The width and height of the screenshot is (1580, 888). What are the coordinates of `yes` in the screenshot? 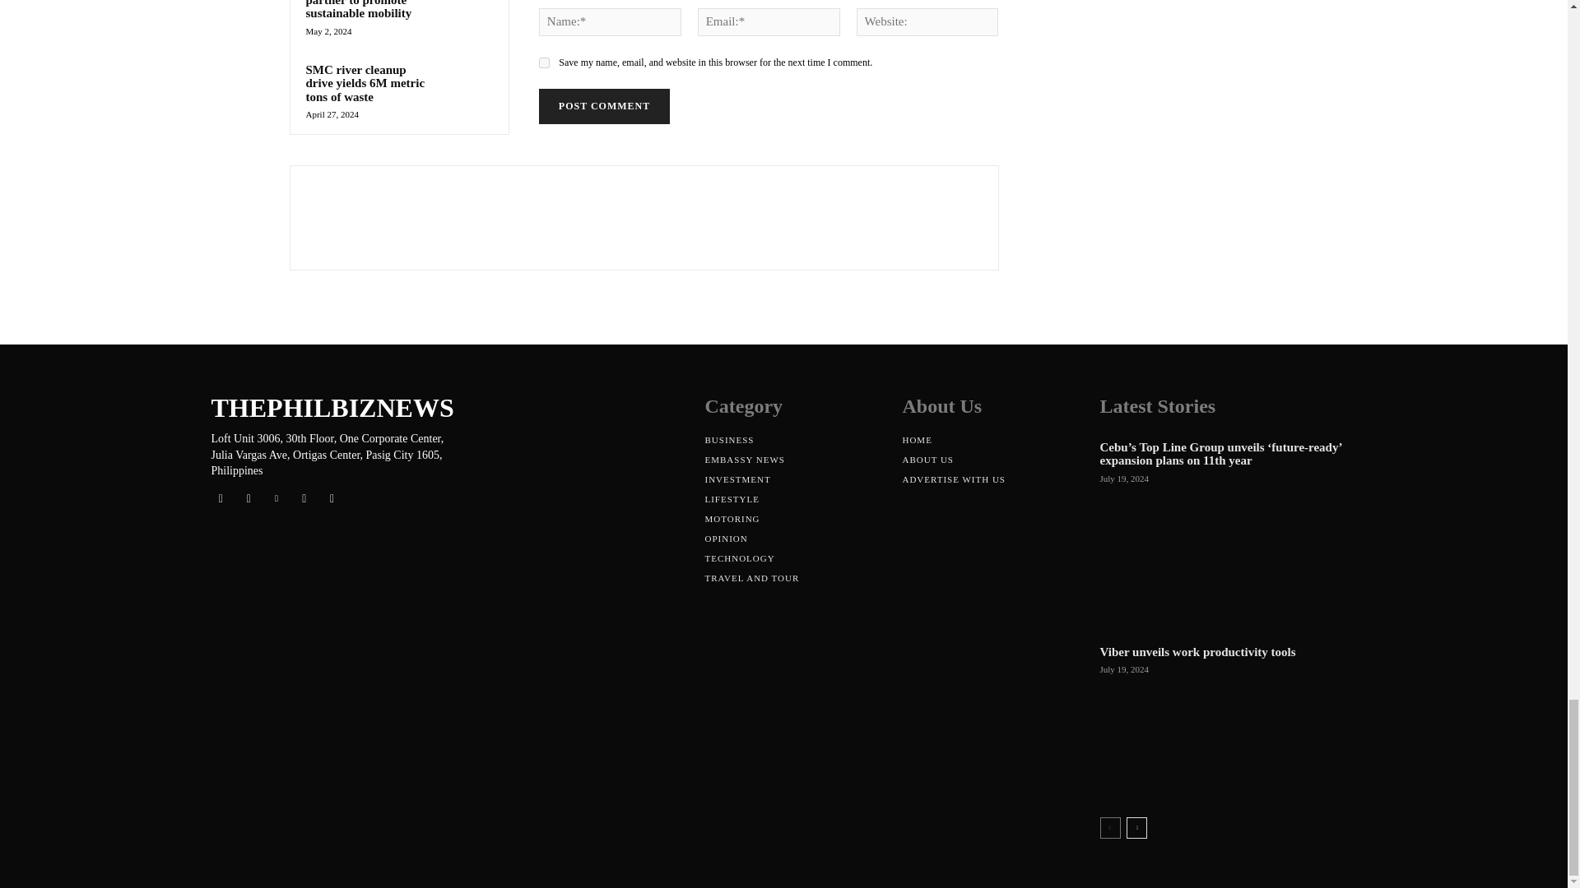 It's located at (544, 62).